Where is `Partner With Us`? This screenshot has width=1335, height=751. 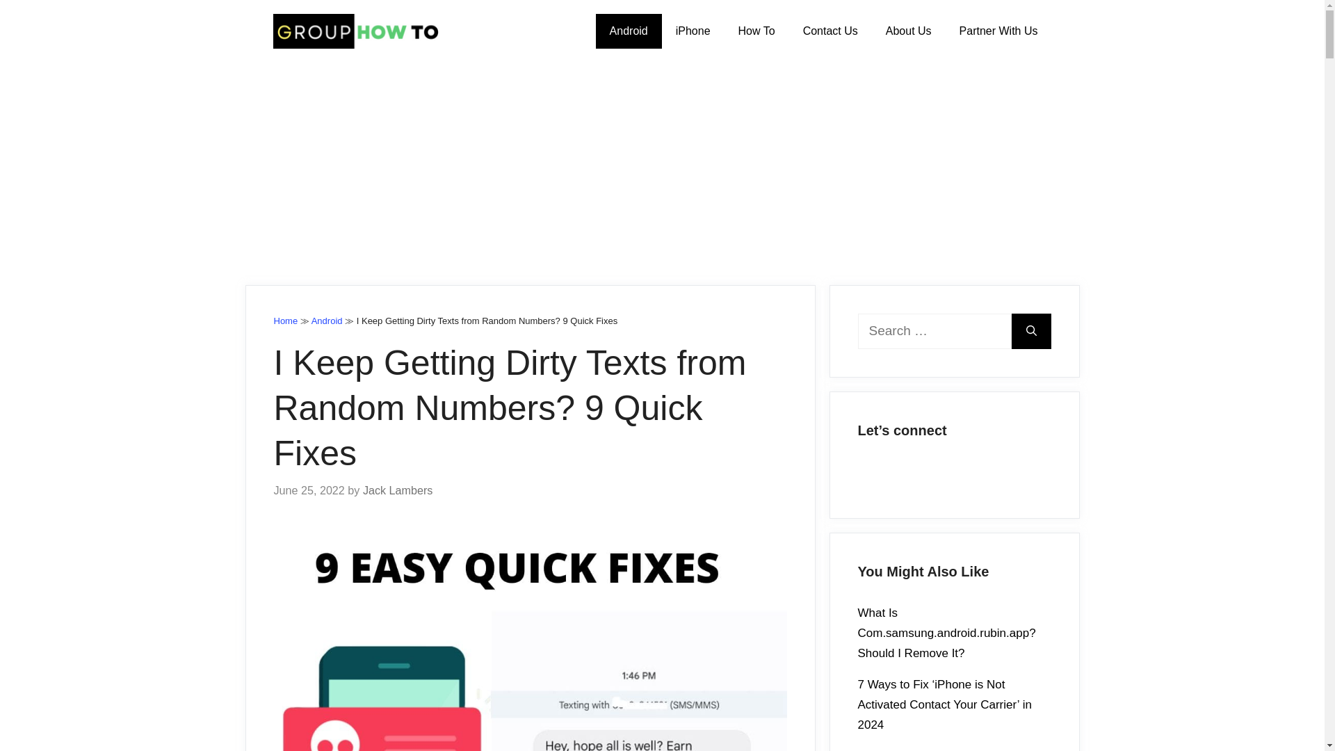
Partner With Us is located at coordinates (998, 31).